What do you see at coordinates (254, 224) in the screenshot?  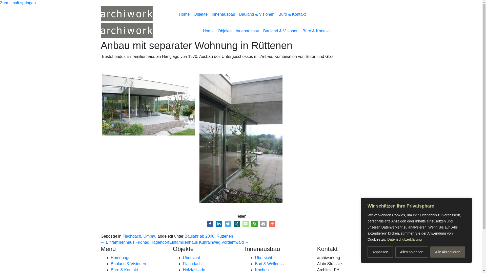 I see `Bei Whatsapp teilen` at bounding box center [254, 224].